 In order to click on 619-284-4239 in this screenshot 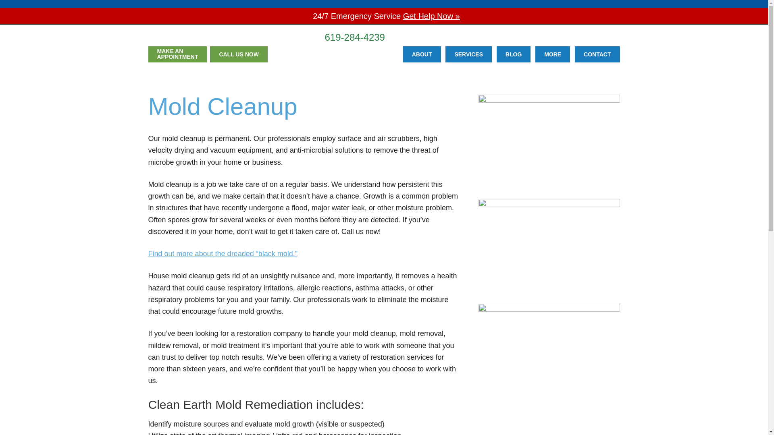, I will do `click(597, 54)`.